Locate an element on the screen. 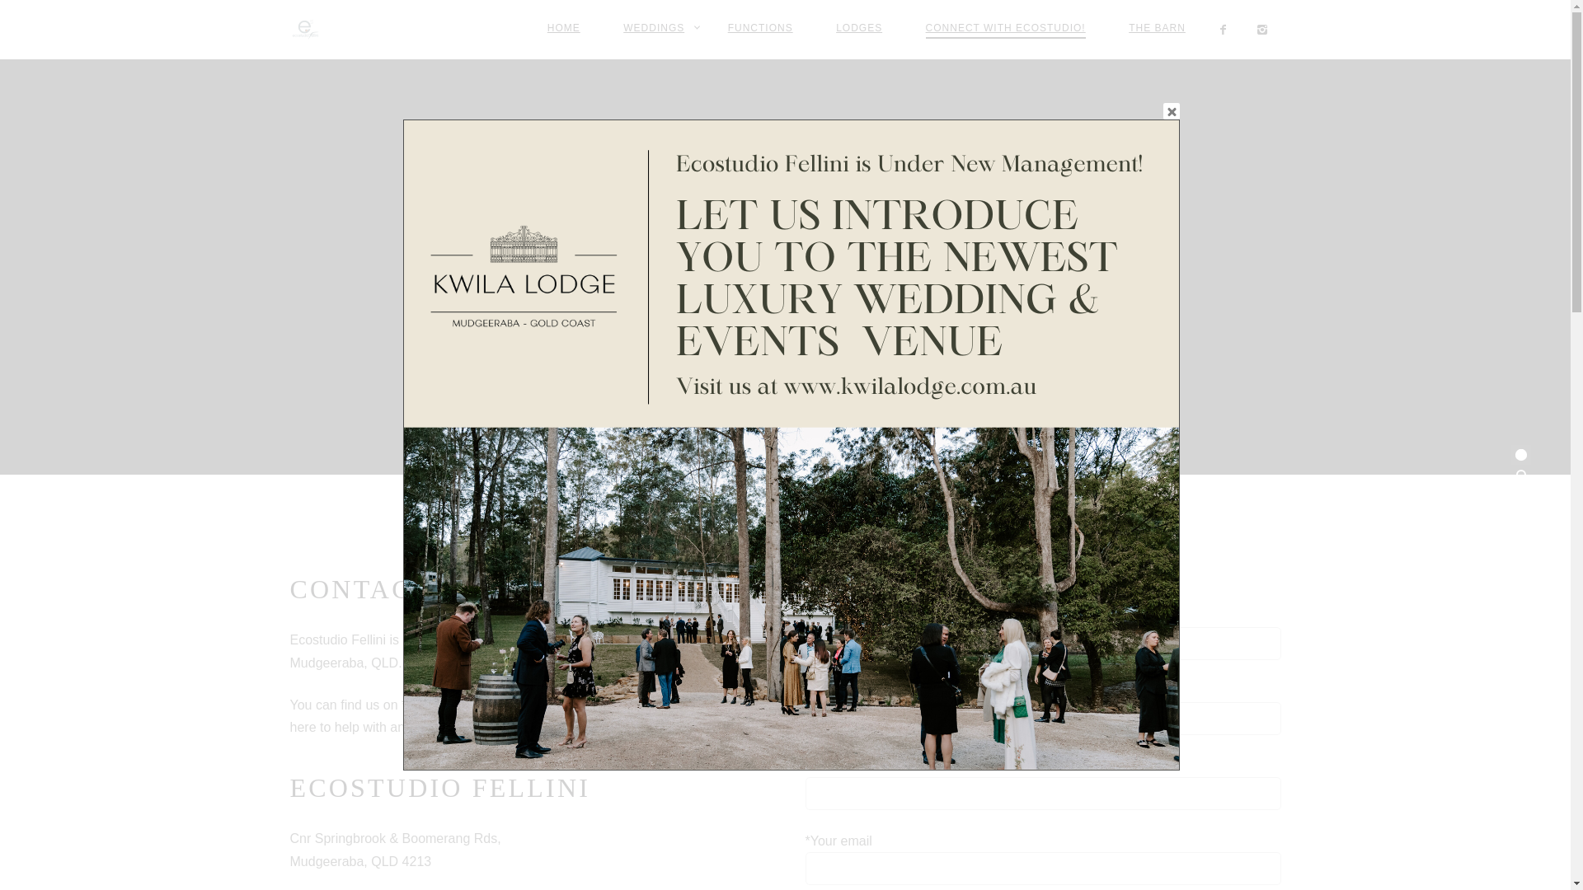  WEDDINGS is located at coordinates (654, 28).